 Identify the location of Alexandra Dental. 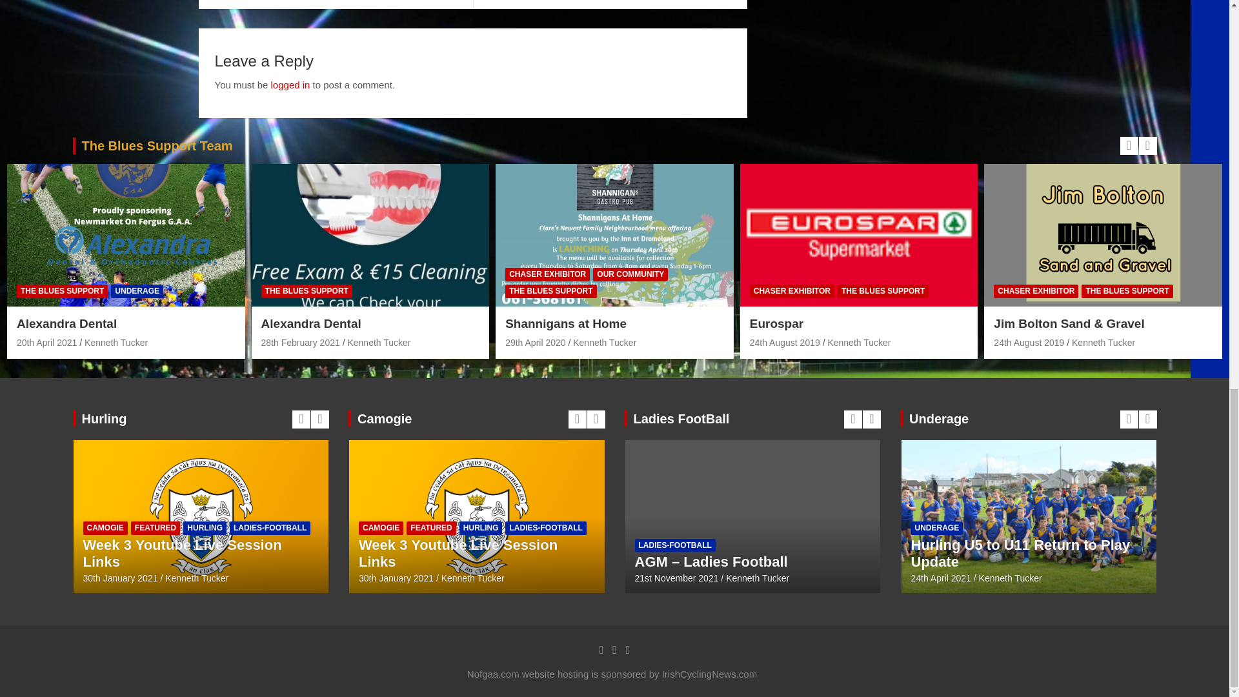
(46, 342).